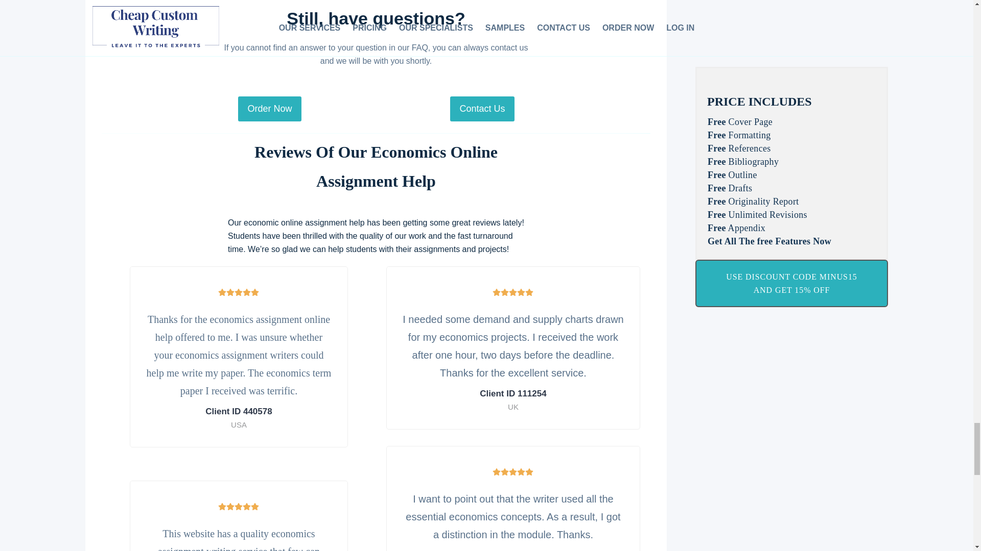  I want to click on Order Now, so click(270, 109).